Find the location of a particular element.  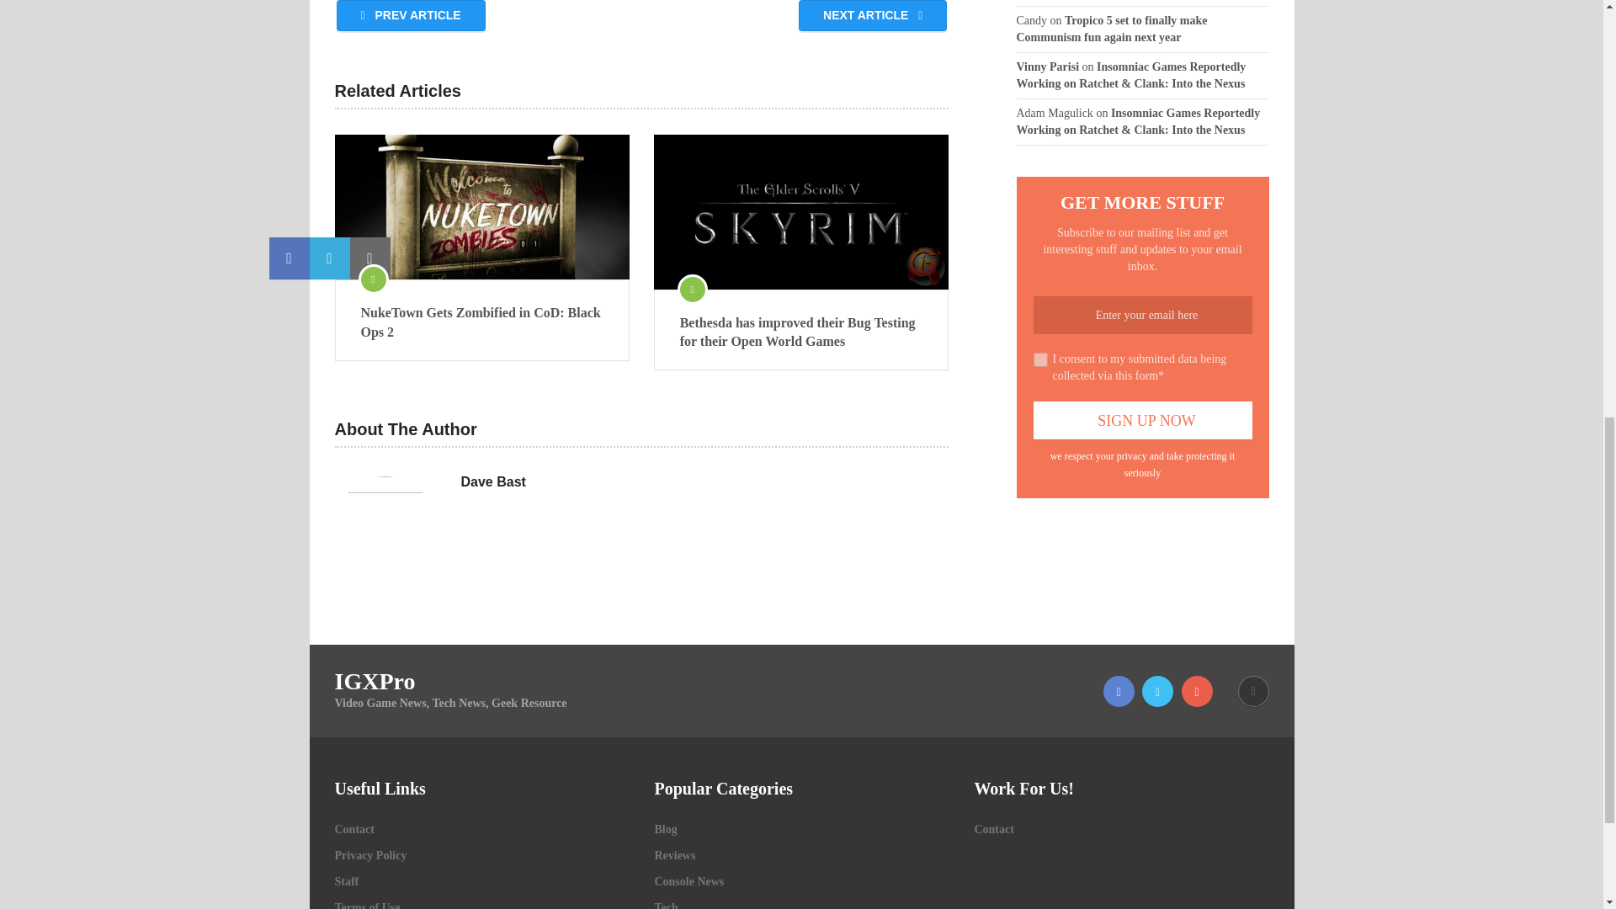

NukeTown Gets Zombified in CoD: Black Ops 2 is located at coordinates (481, 206).